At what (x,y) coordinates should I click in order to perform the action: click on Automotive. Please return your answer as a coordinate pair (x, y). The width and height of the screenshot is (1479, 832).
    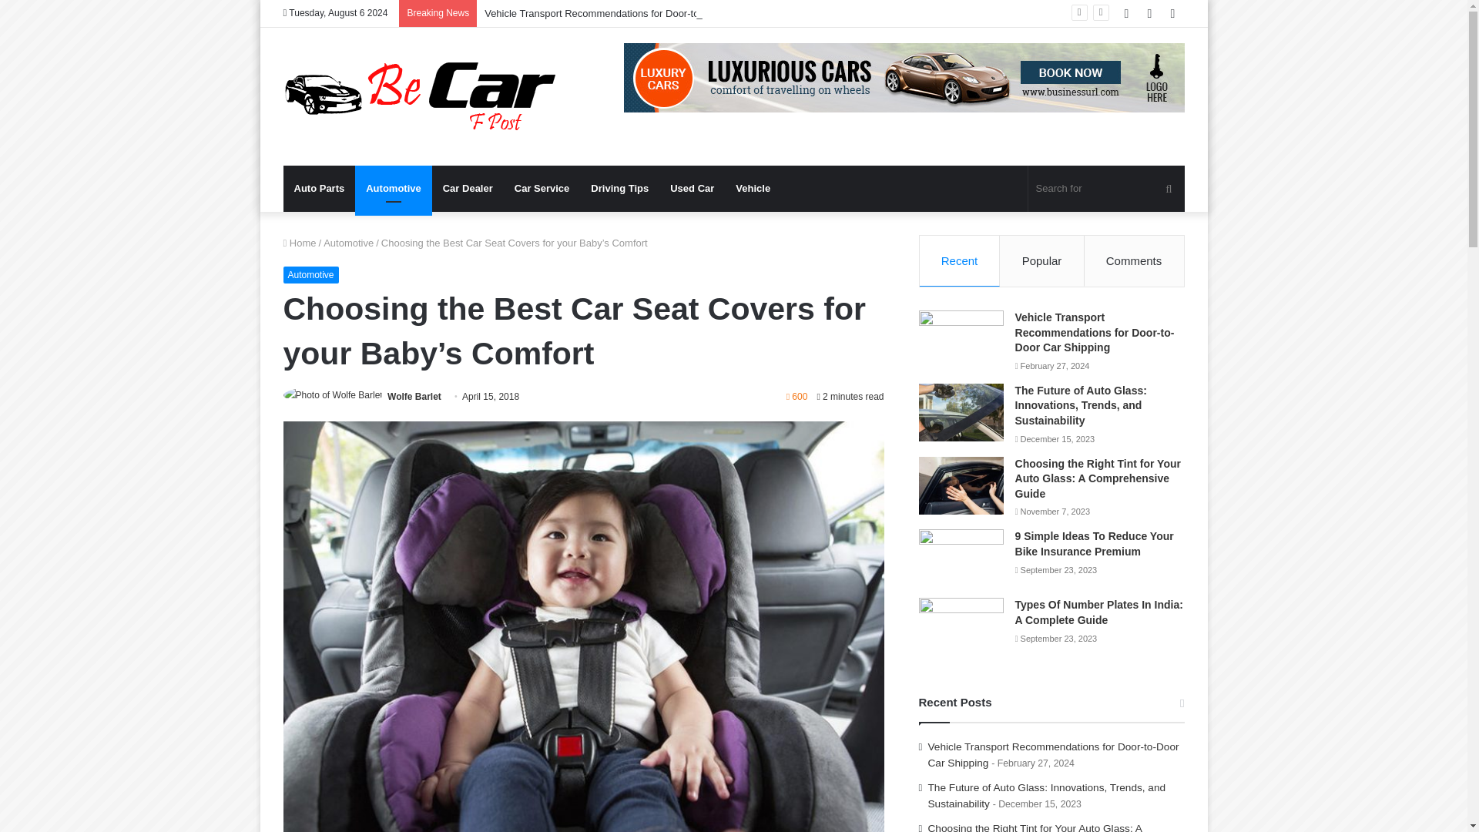
    Looking at the image, I should click on (311, 274).